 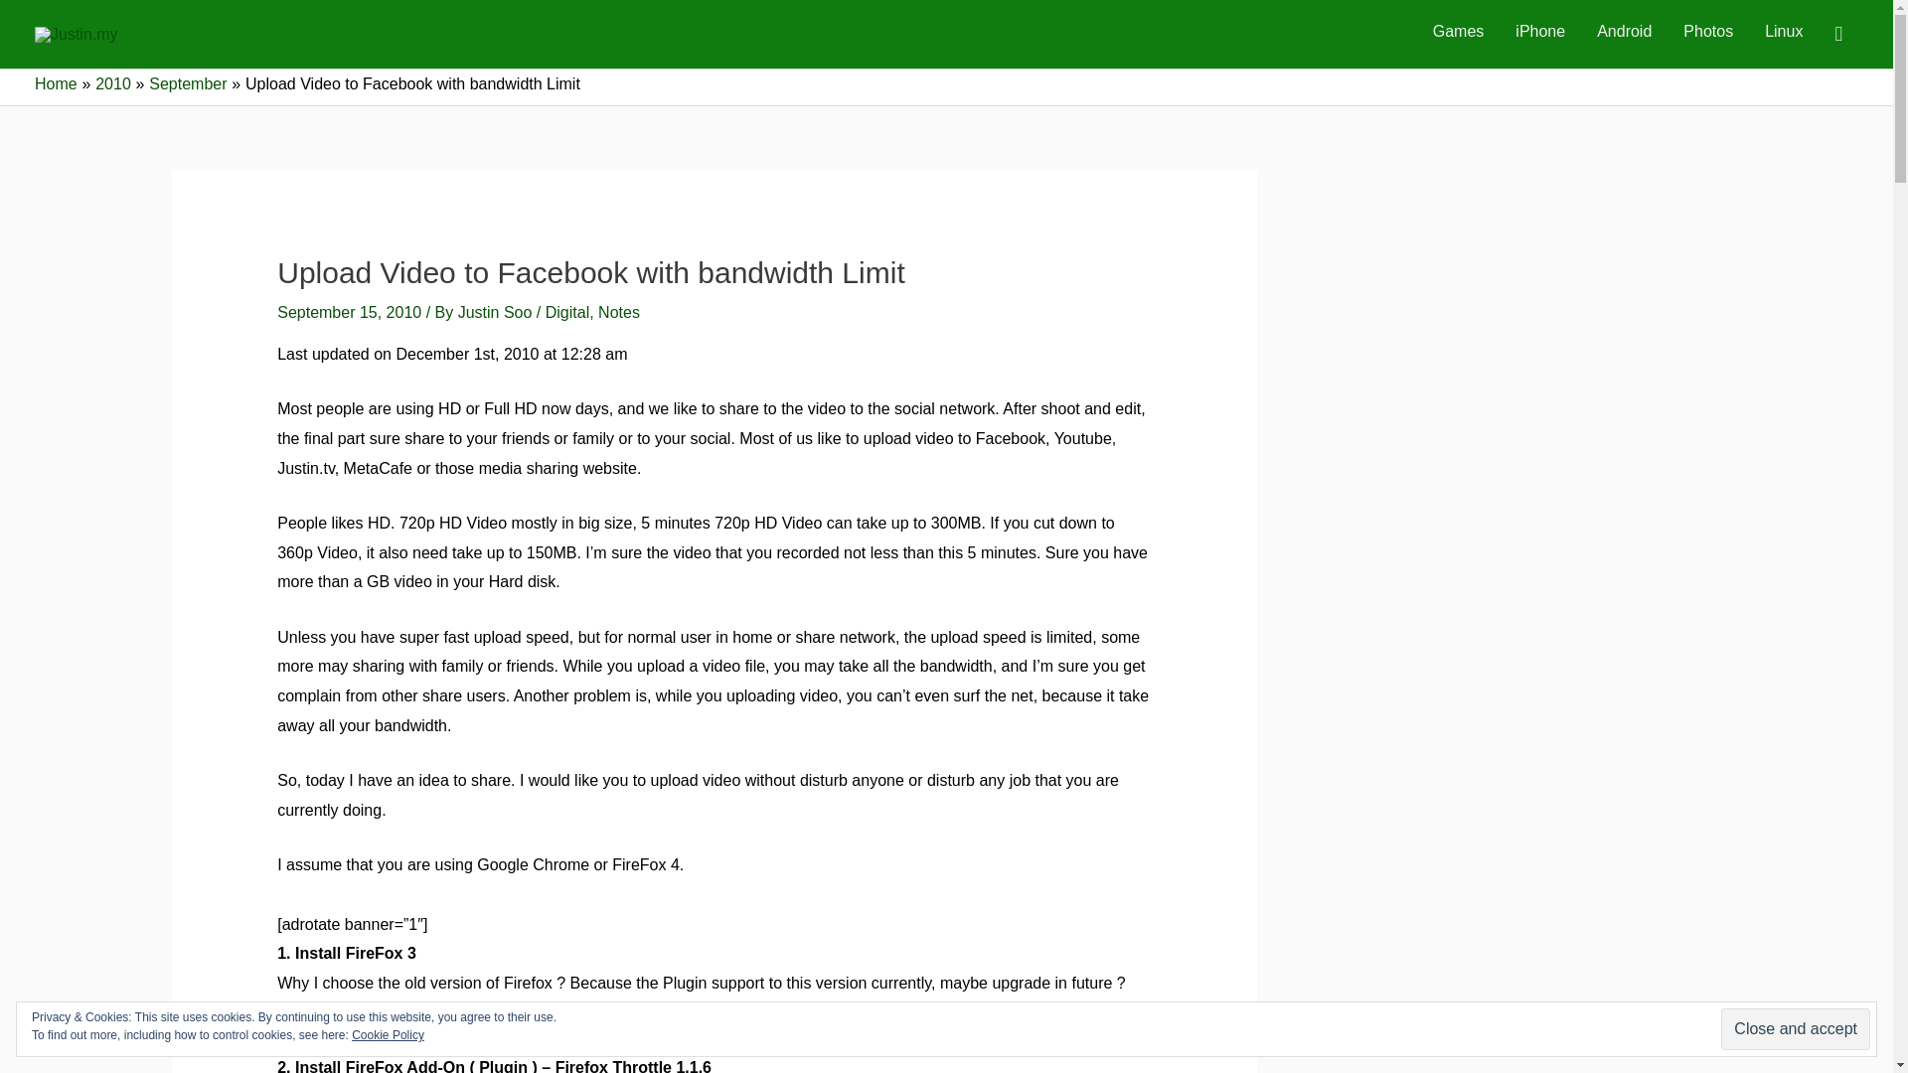 I want to click on View all posts by Justin Soo, so click(x=497, y=312).